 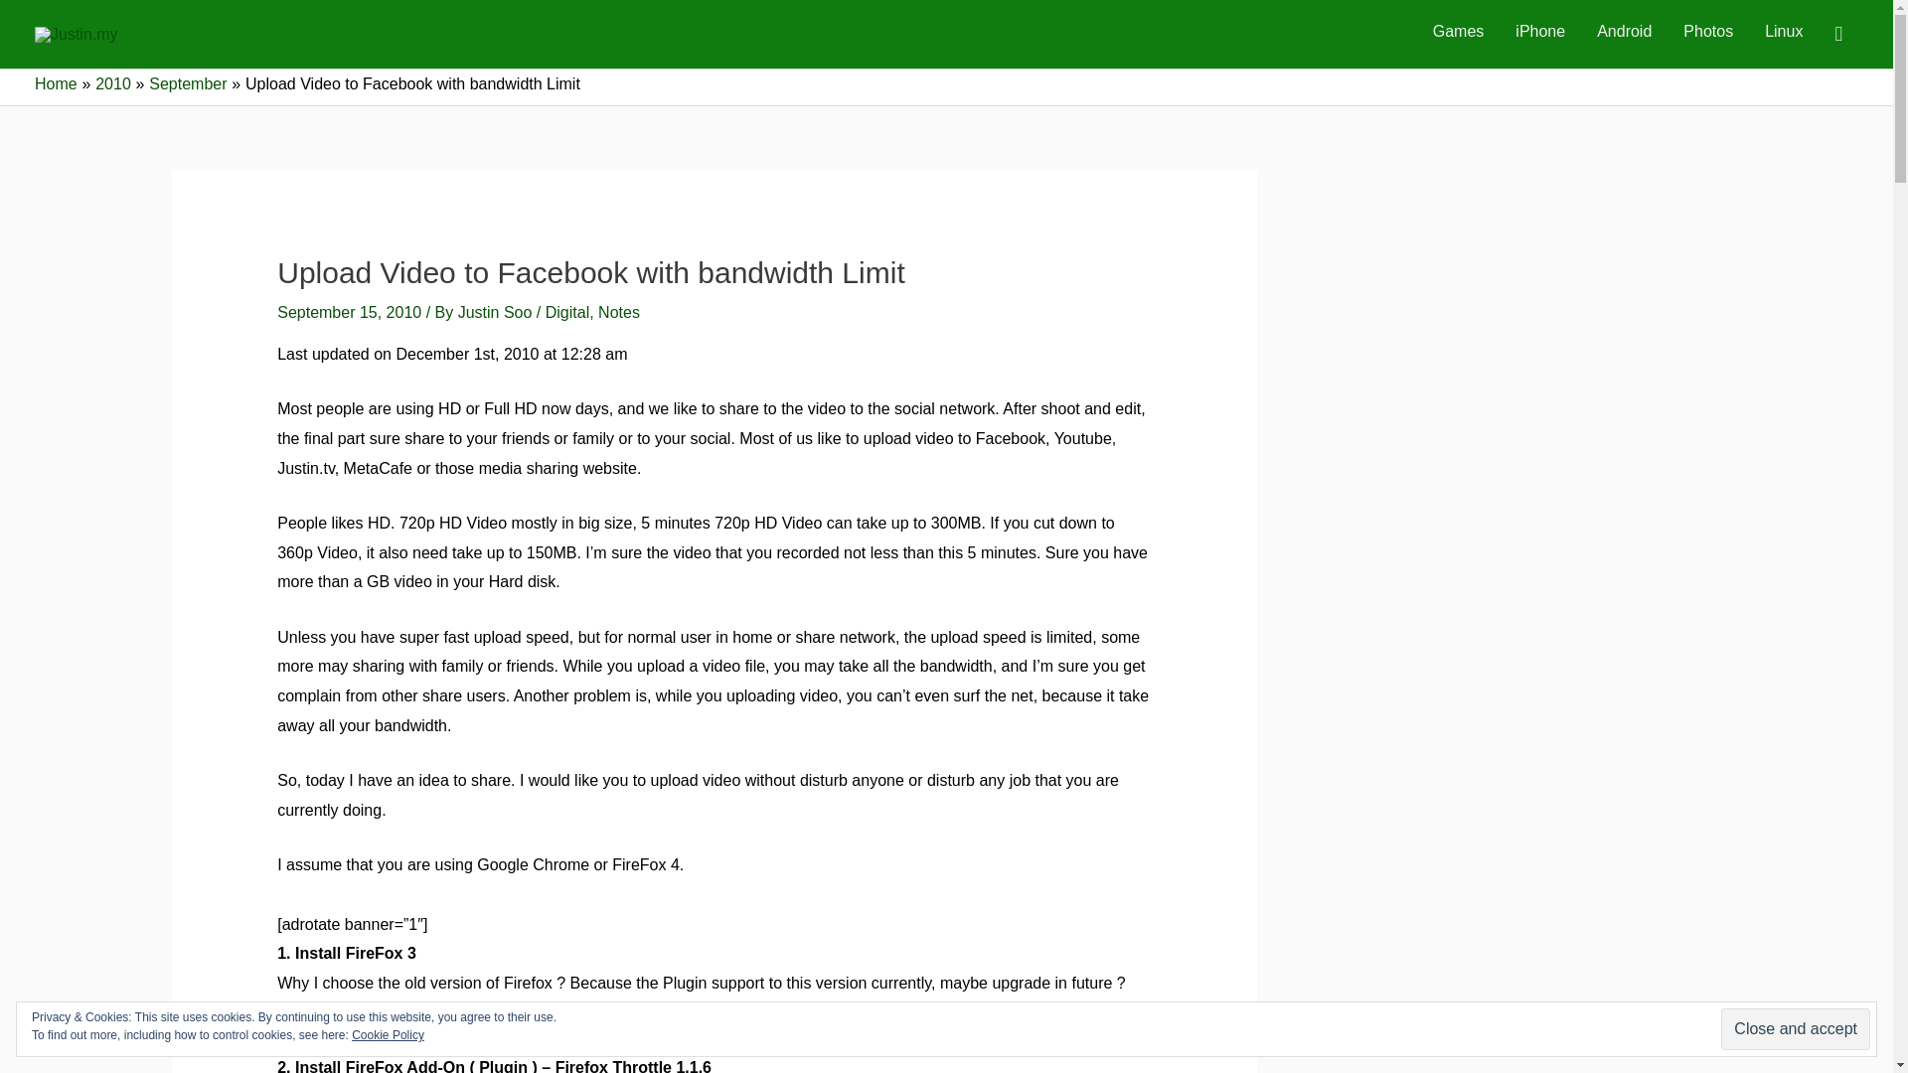 I want to click on View all posts by Justin Soo, so click(x=497, y=312).